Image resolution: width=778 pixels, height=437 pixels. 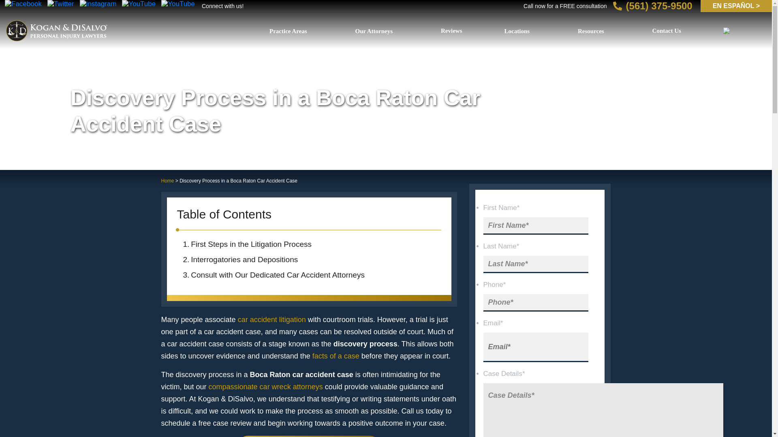 What do you see at coordinates (291, 31) in the screenshot?
I see `Practice Areas` at bounding box center [291, 31].